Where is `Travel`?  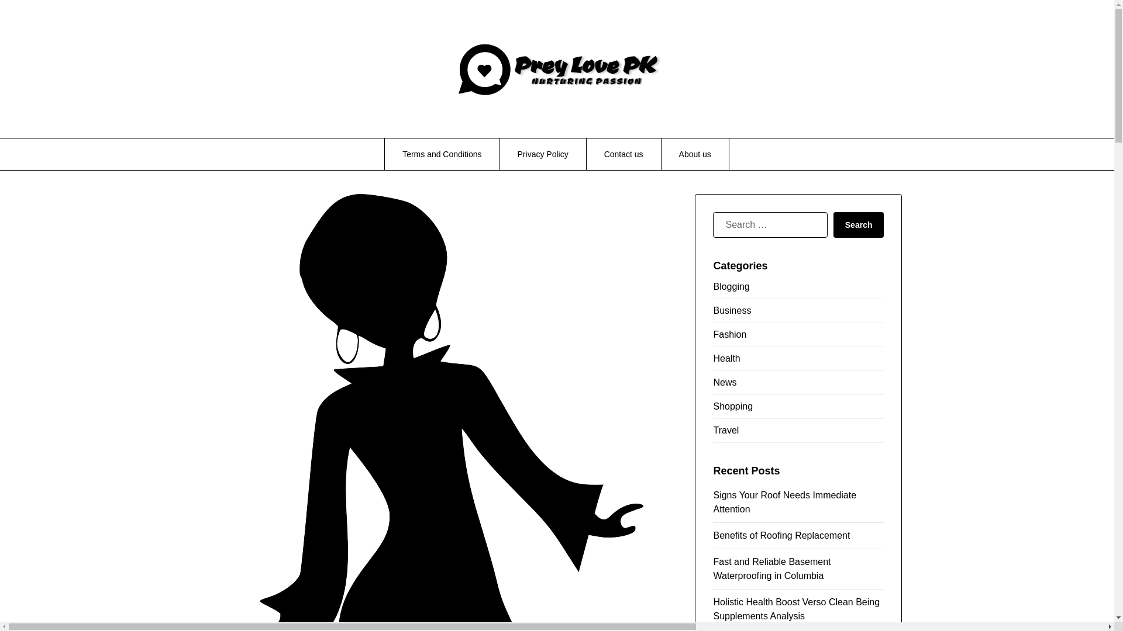
Travel is located at coordinates (798, 431).